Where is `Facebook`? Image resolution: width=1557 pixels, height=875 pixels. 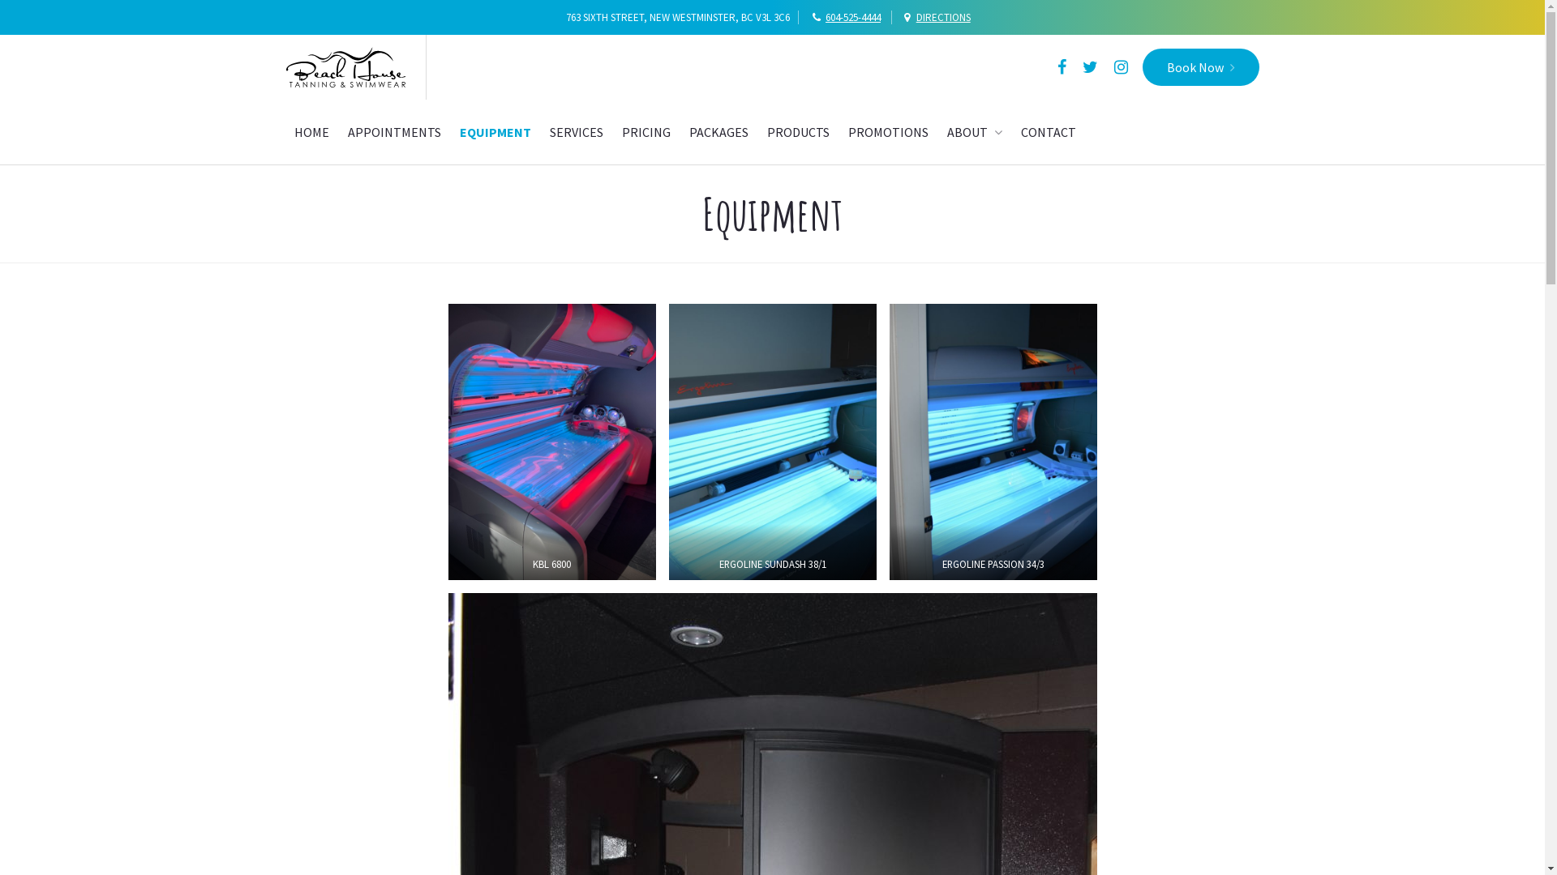
Facebook is located at coordinates (1062, 67).